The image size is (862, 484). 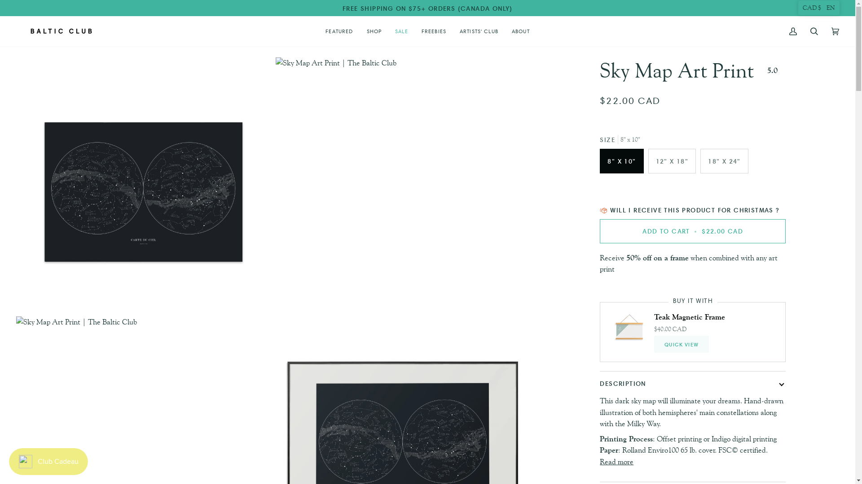 I want to click on DESCRIPTION, so click(x=693, y=384).